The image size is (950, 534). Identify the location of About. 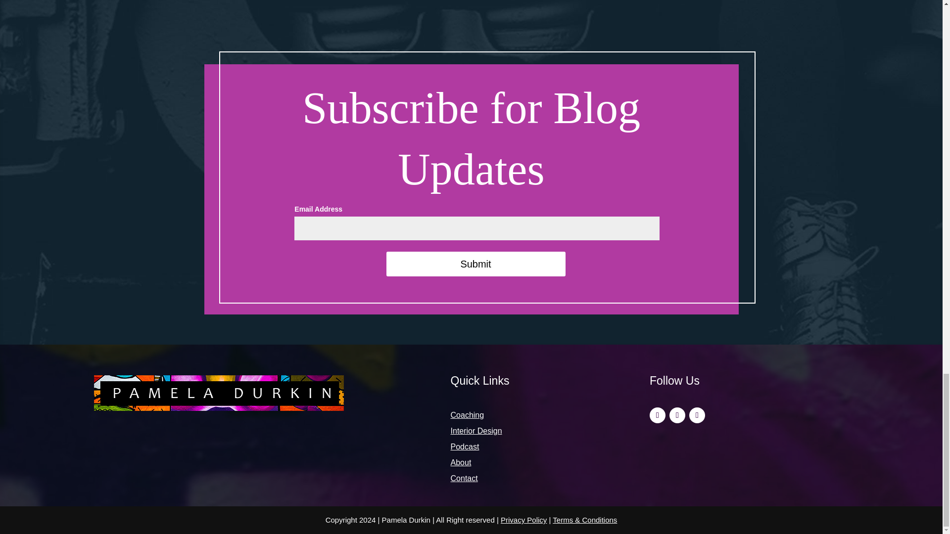
(529, 463).